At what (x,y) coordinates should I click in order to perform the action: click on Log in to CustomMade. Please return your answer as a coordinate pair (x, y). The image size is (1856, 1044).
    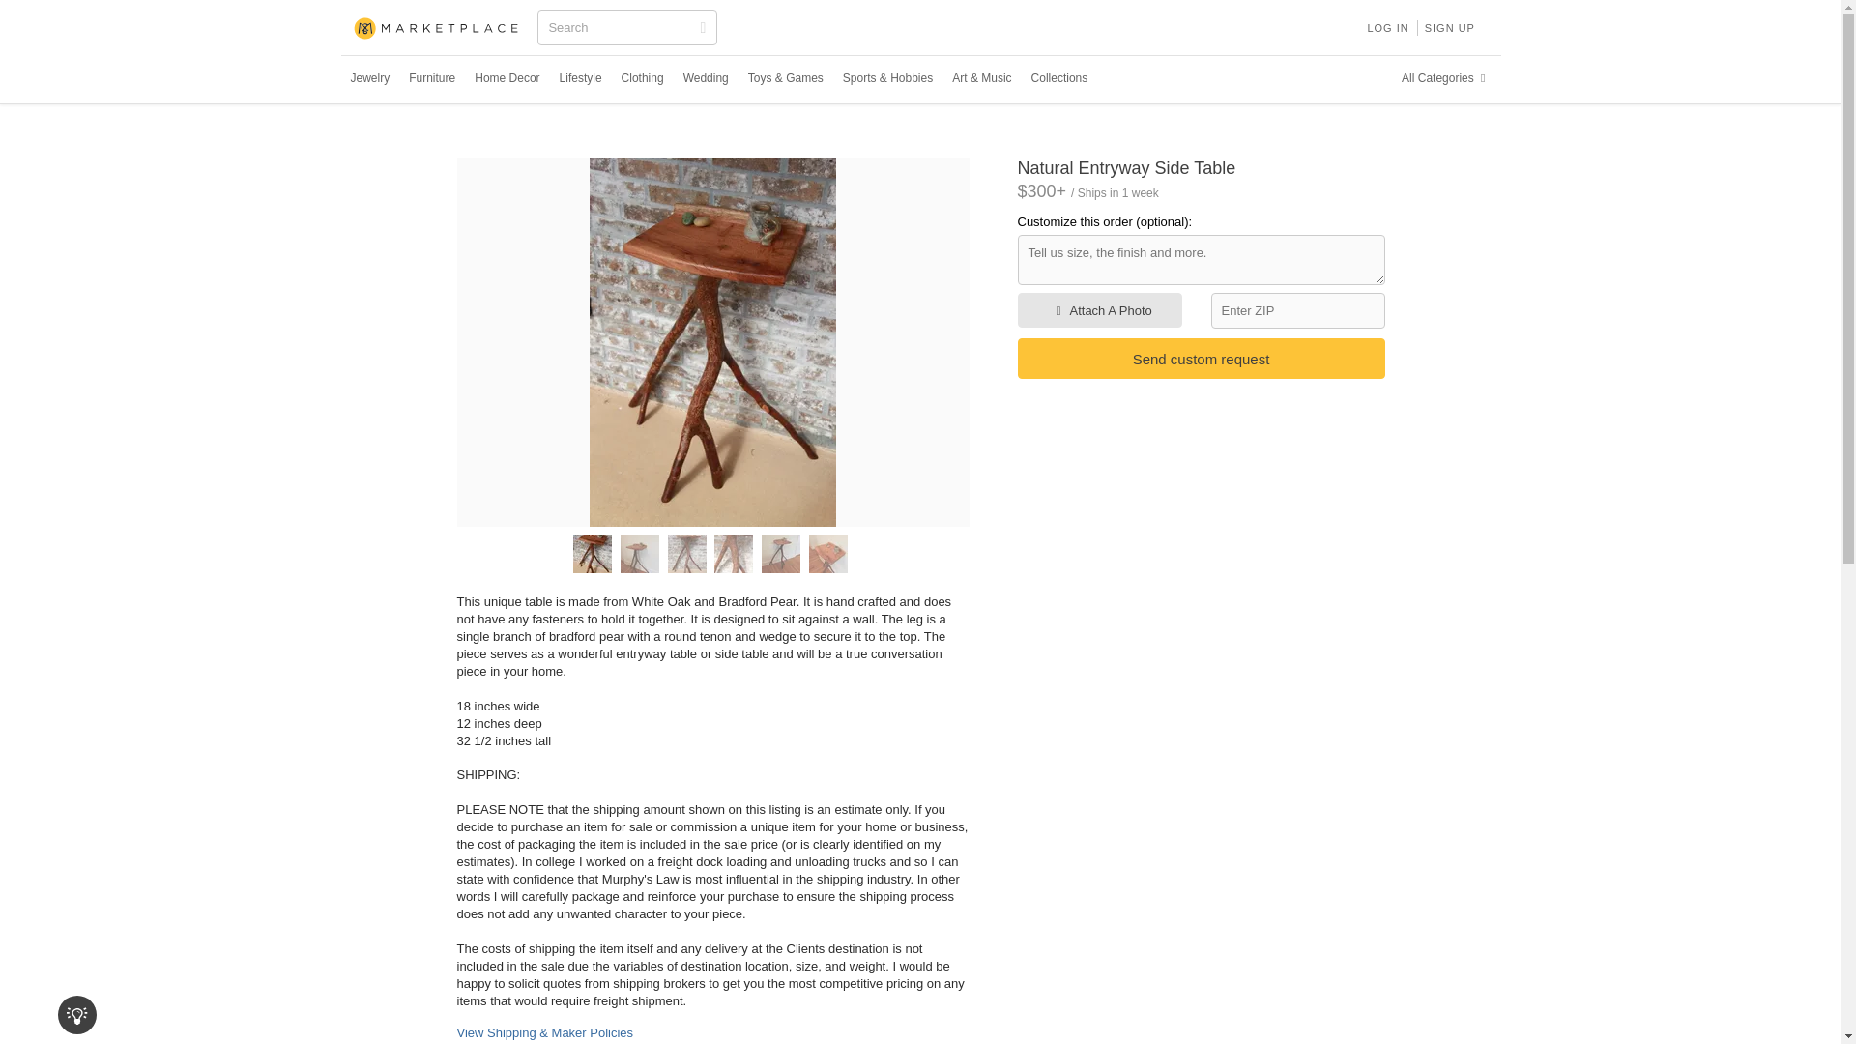
    Looking at the image, I should click on (1386, 27).